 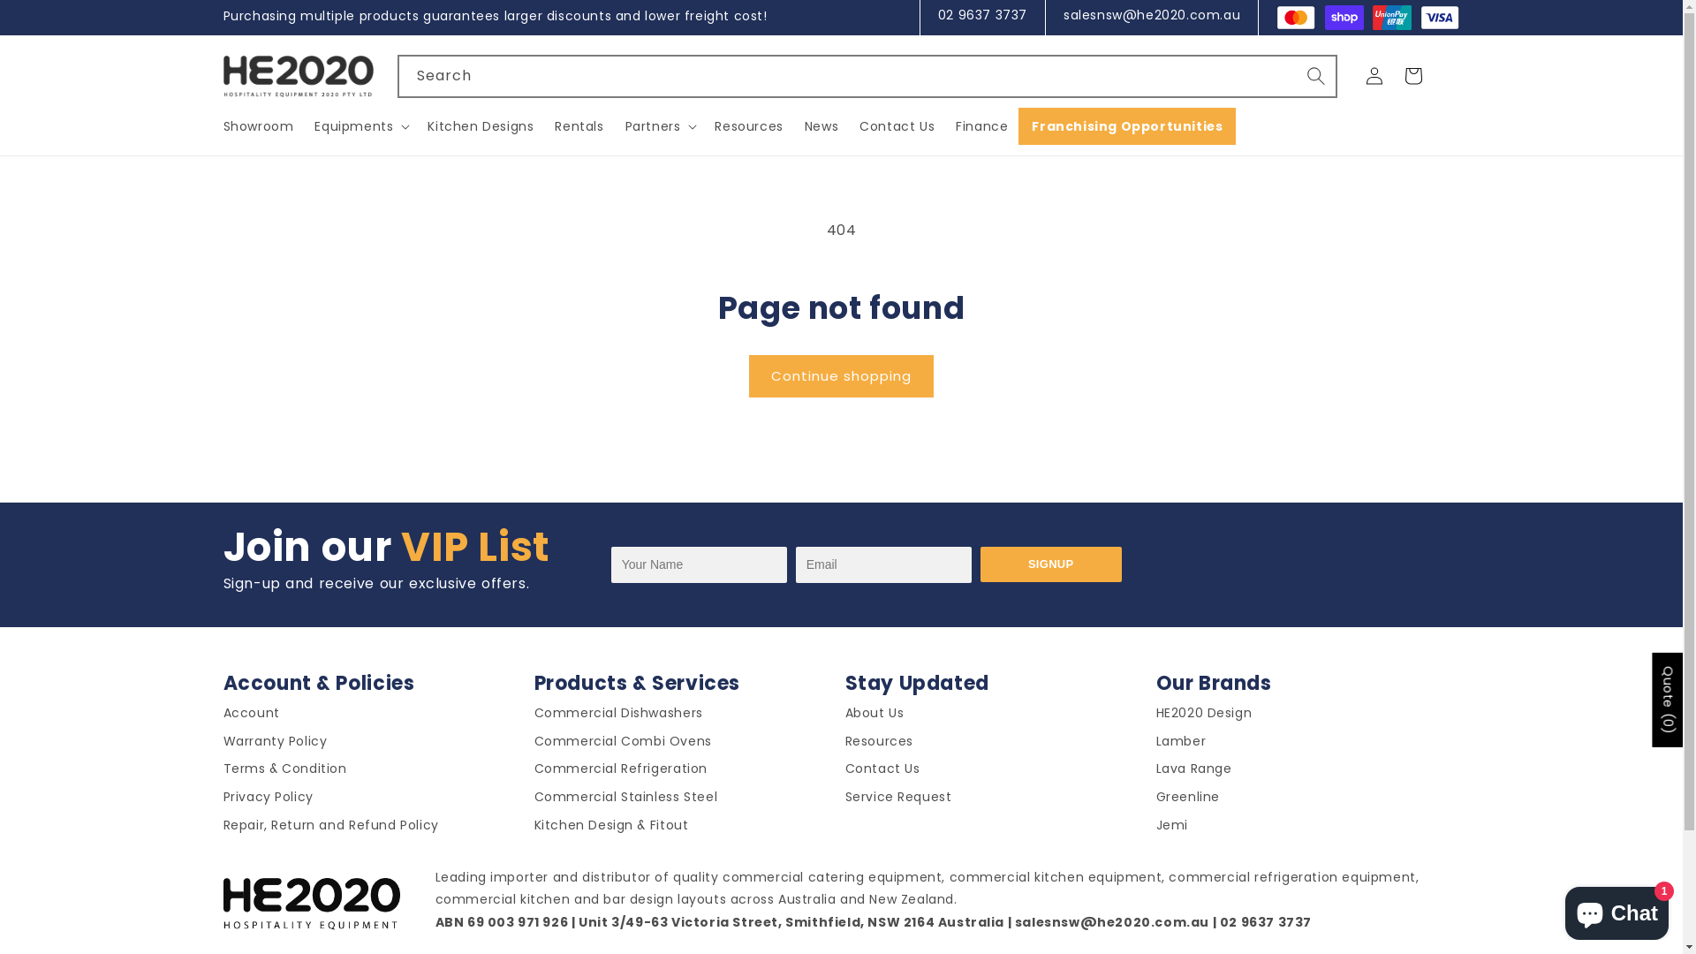 What do you see at coordinates (1193, 772) in the screenshot?
I see `Lava Range` at bounding box center [1193, 772].